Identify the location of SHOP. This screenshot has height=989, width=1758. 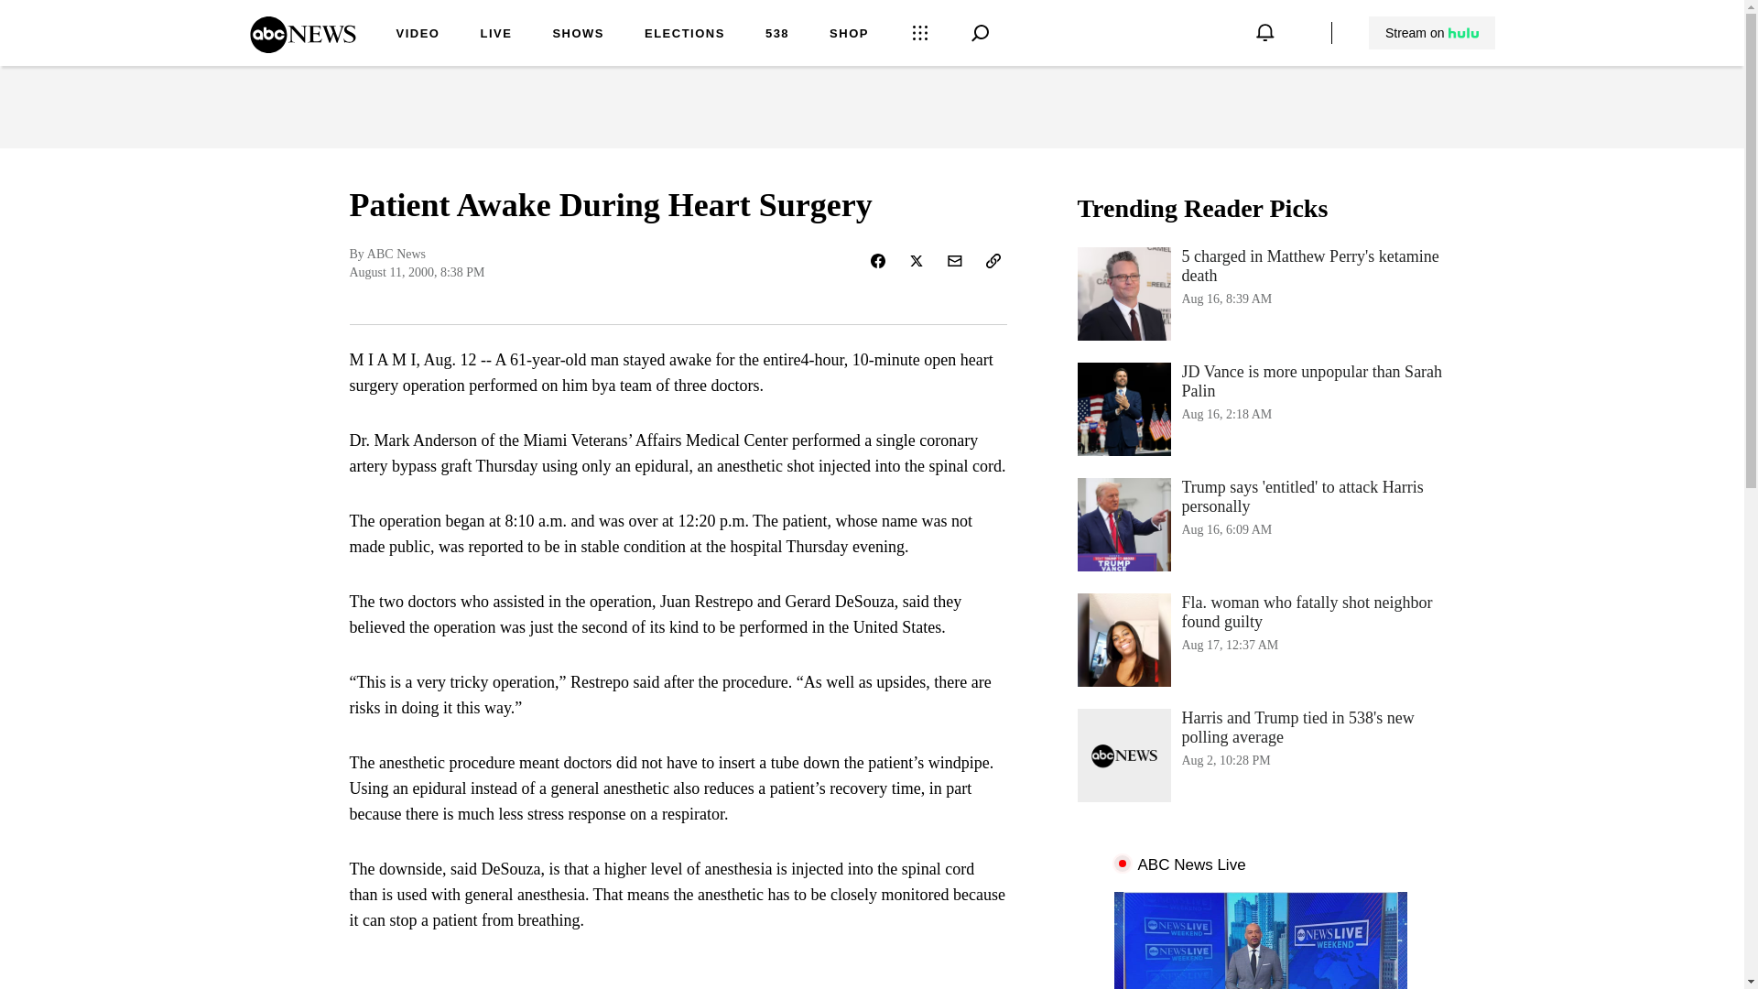
(849, 35).